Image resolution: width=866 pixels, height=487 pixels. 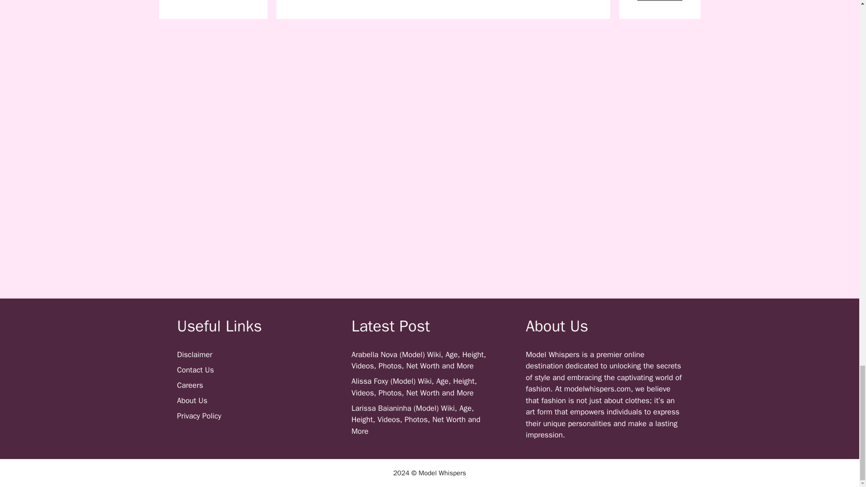 What do you see at coordinates (189, 385) in the screenshot?
I see `Careers` at bounding box center [189, 385].